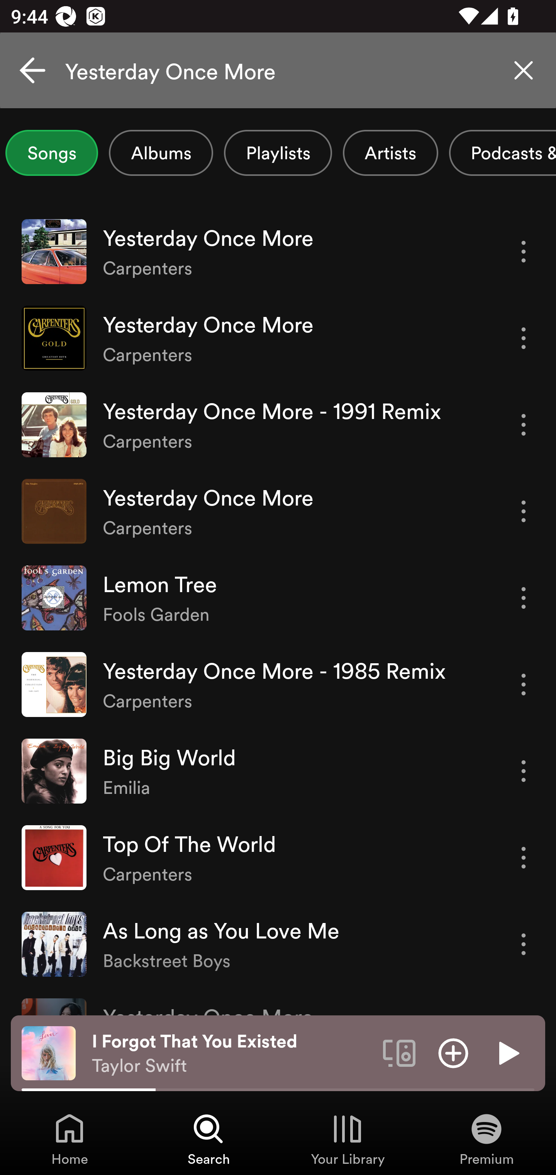 The width and height of the screenshot is (556, 1175). What do you see at coordinates (390, 153) in the screenshot?
I see `Artists` at bounding box center [390, 153].